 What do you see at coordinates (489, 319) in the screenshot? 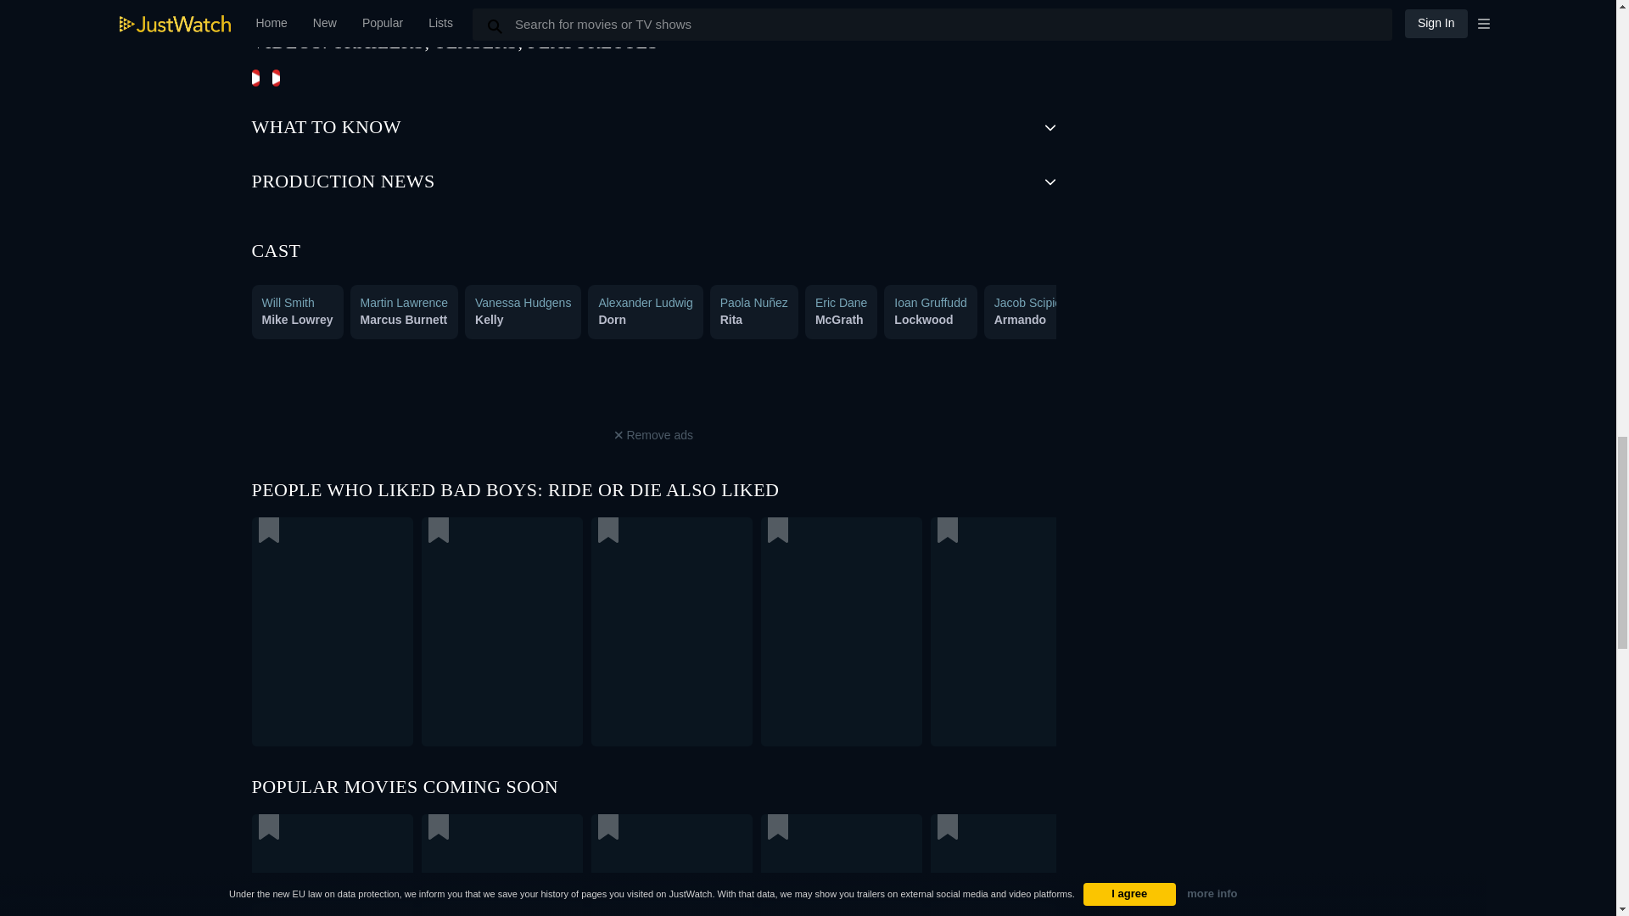
I see `Kelly` at bounding box center [489, 319].